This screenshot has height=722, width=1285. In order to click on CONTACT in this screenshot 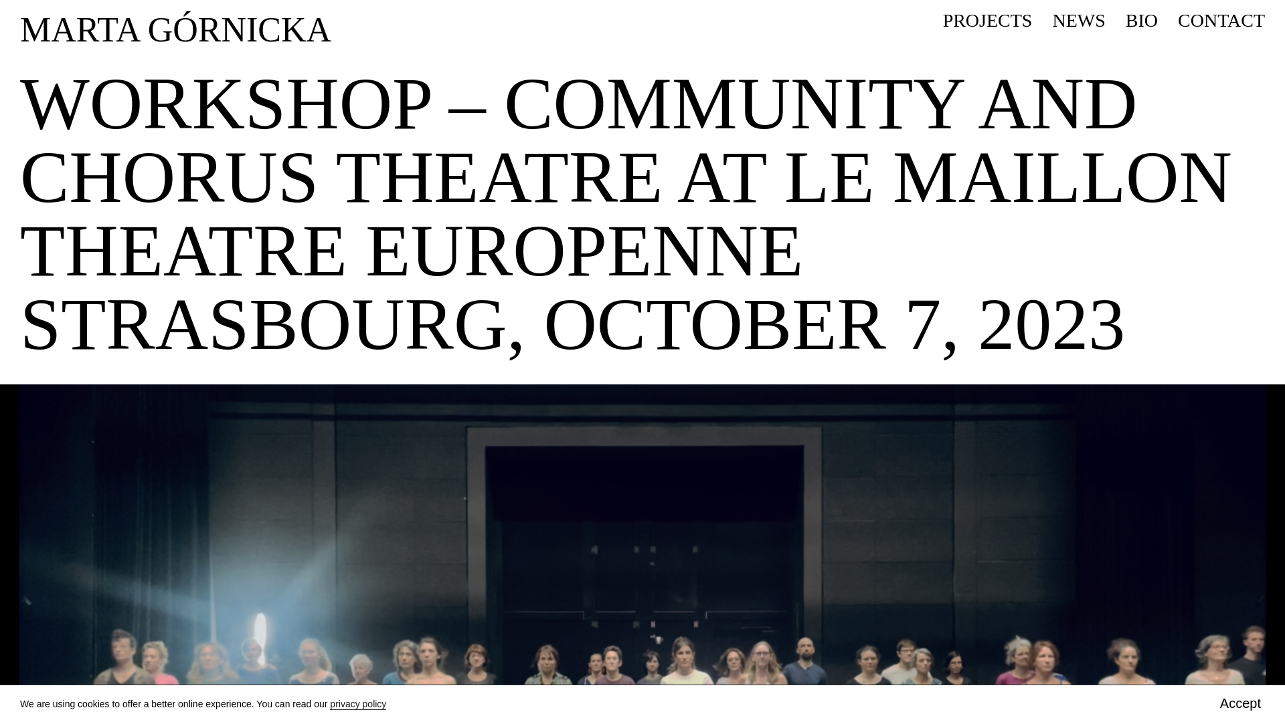, I will do `click(1221, 20)`.